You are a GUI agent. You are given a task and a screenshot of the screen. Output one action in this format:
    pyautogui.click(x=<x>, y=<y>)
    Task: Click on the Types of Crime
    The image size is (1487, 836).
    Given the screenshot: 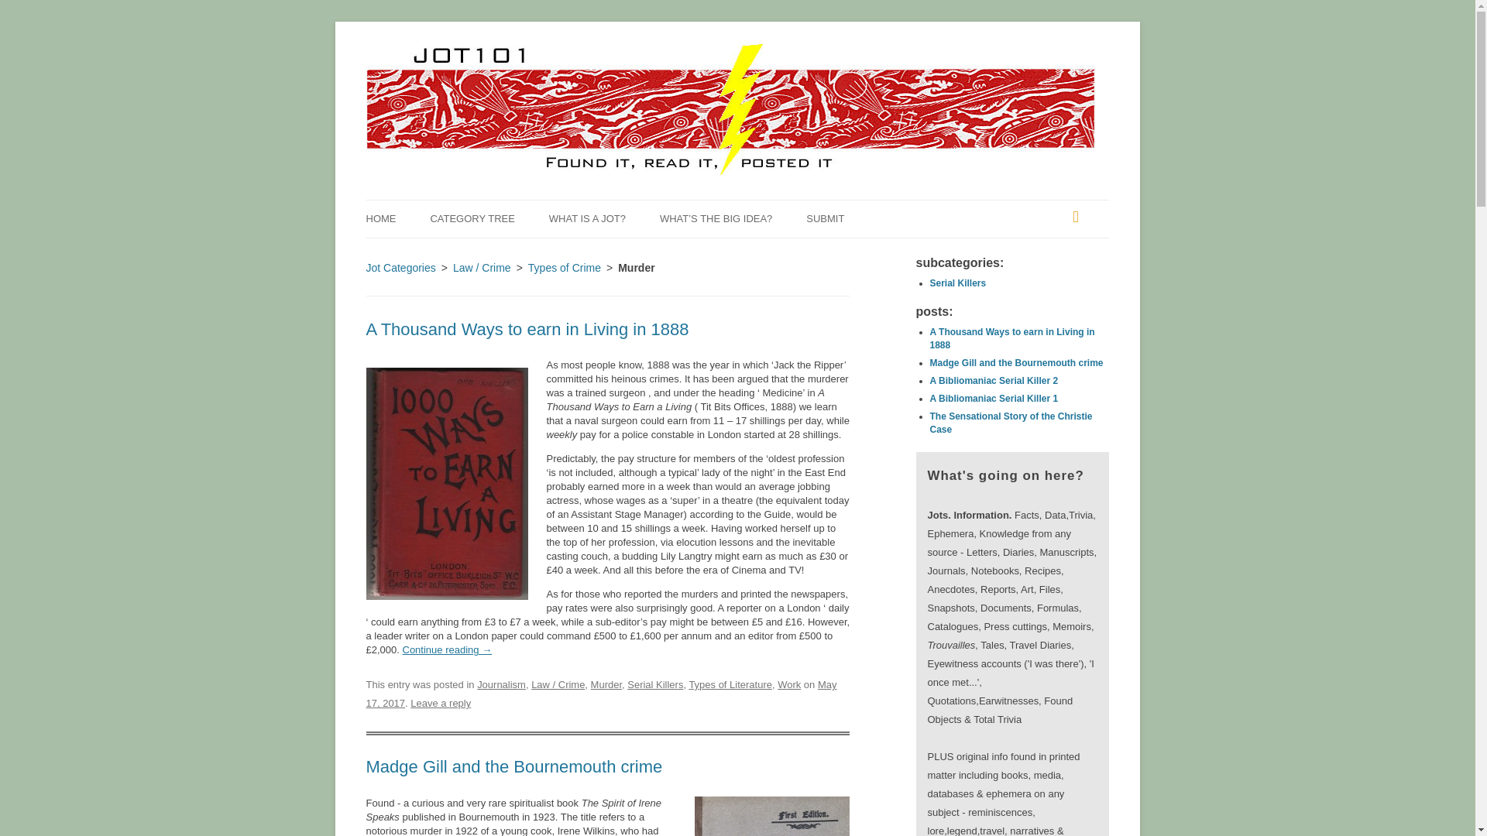 What is the action you would take?
    pyautogui.click(x=564, y=268)
    